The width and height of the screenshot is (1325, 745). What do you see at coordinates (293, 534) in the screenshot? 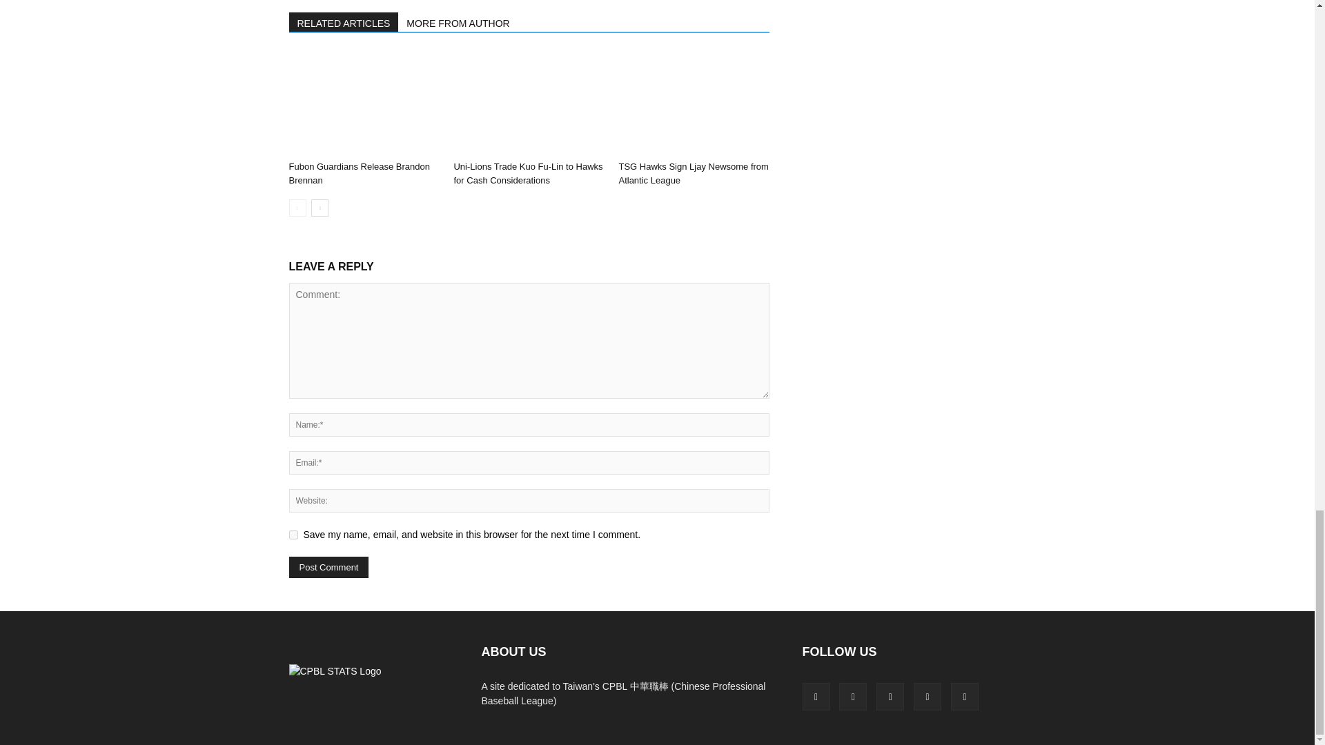
I see `yes` at bounding box center [293, 534].